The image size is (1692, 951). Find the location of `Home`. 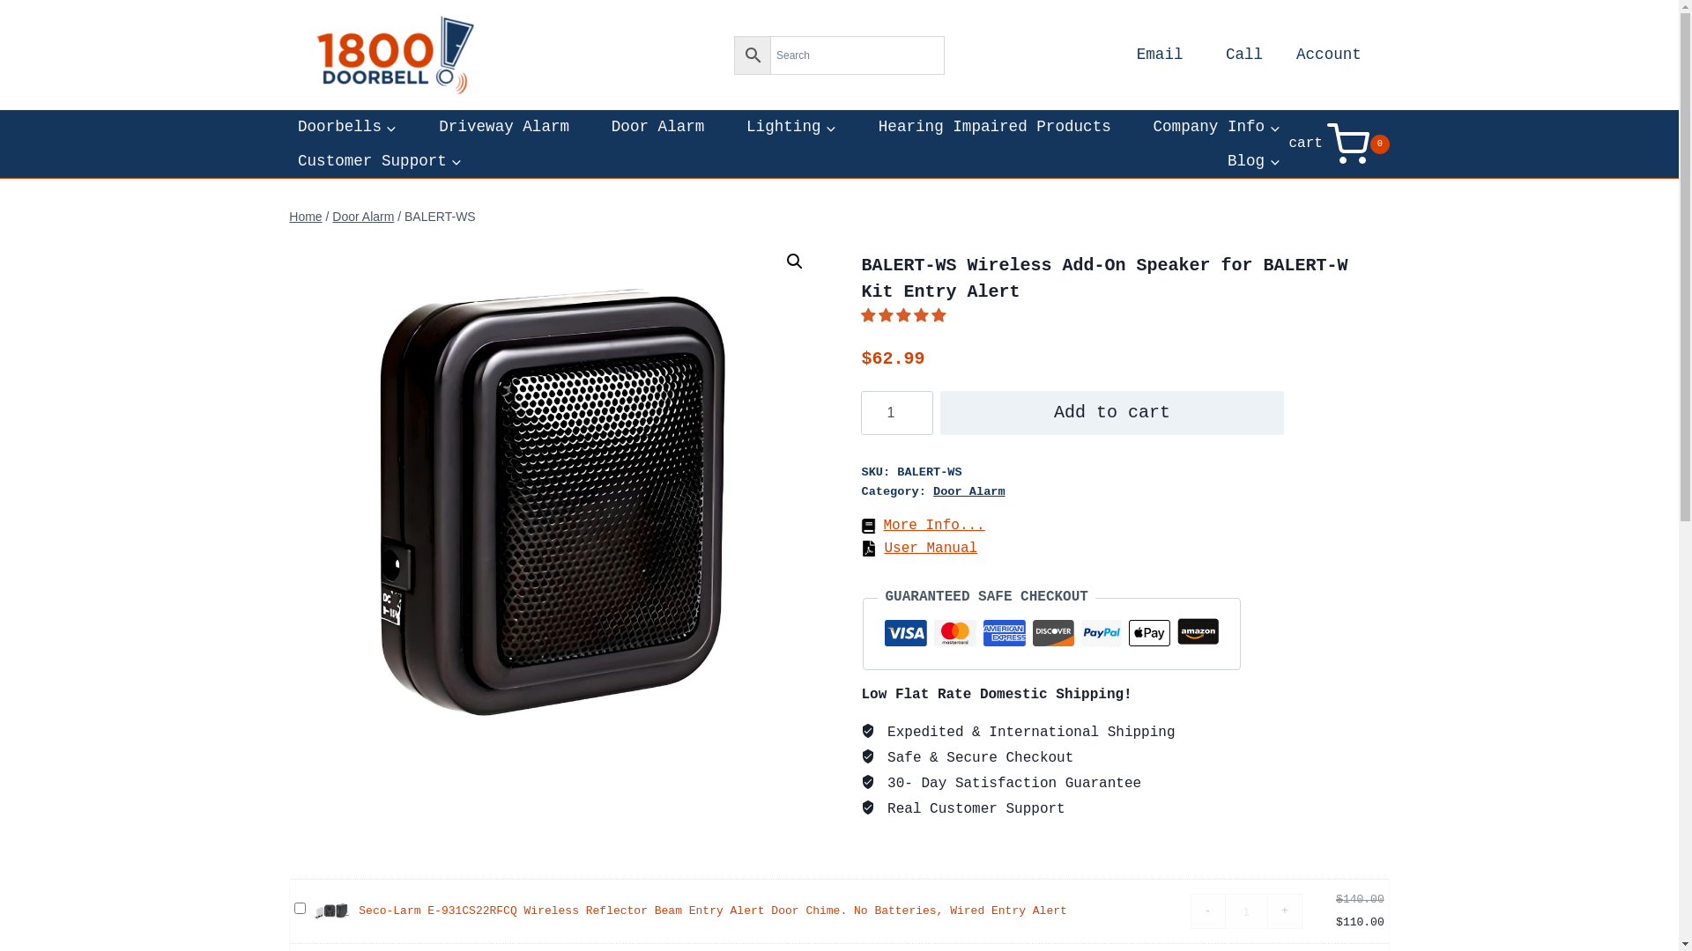

Home is located at coordinates (305, 217).